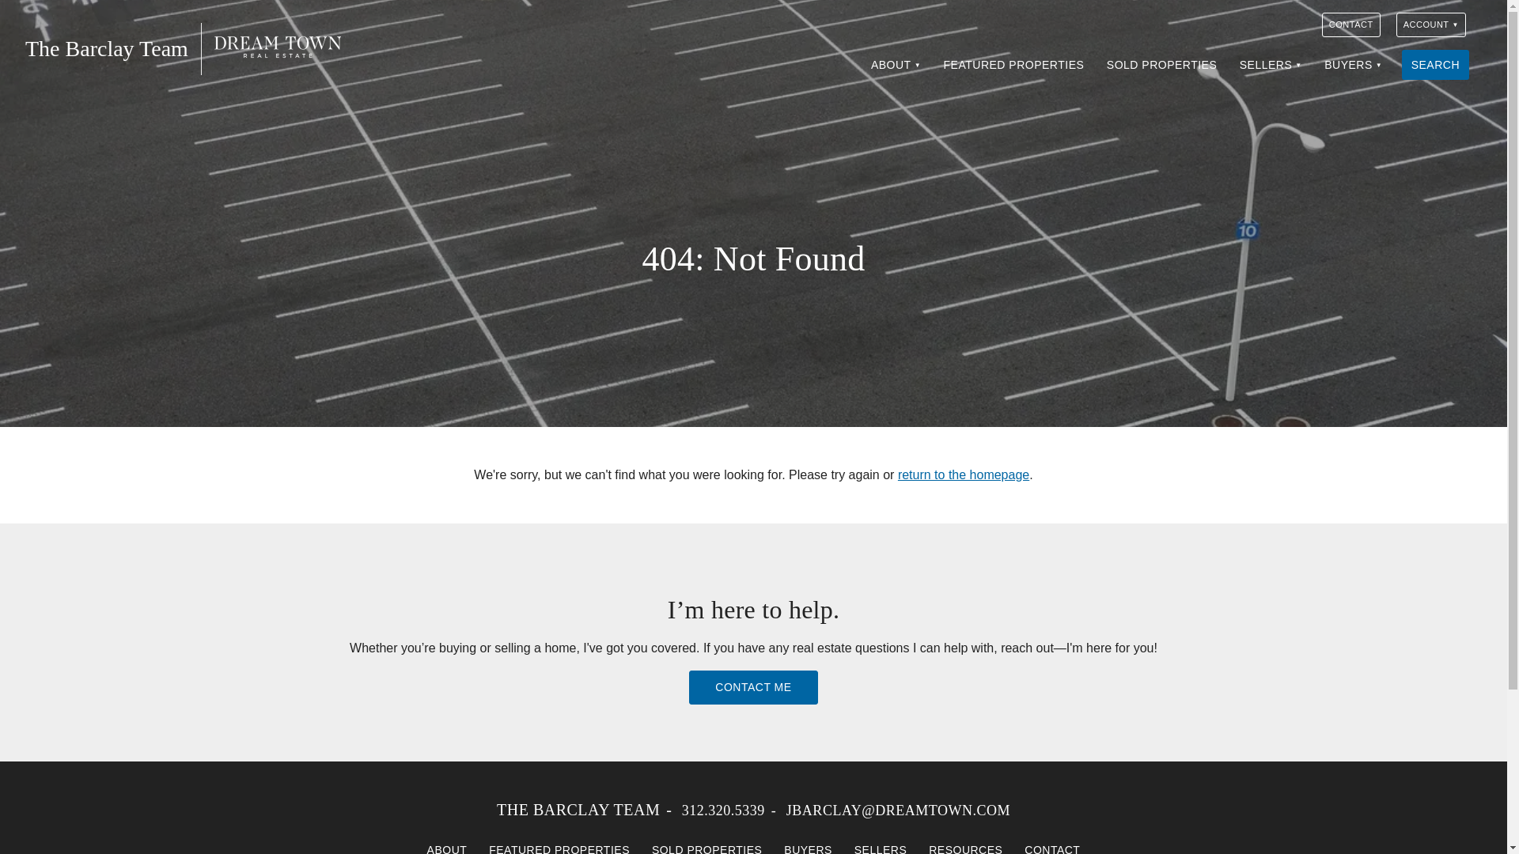 The width and height of the screenshot is (1519, 854). Describe the element at coordinates (1353, 65) in the screenshot. I see `BUYERS` at that location.